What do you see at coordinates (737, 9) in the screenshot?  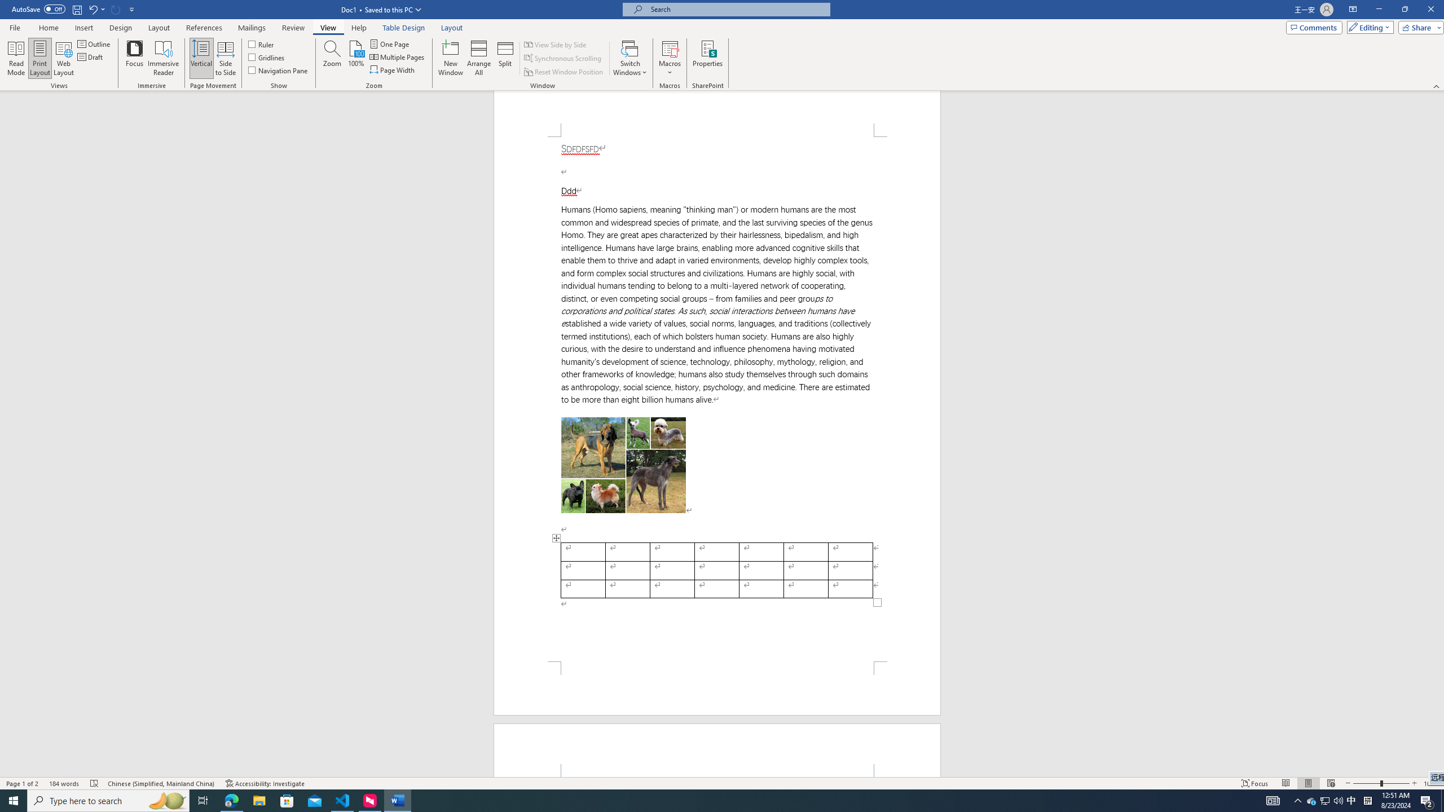 I see `Microsoft search` at bounding box center [737, 9].